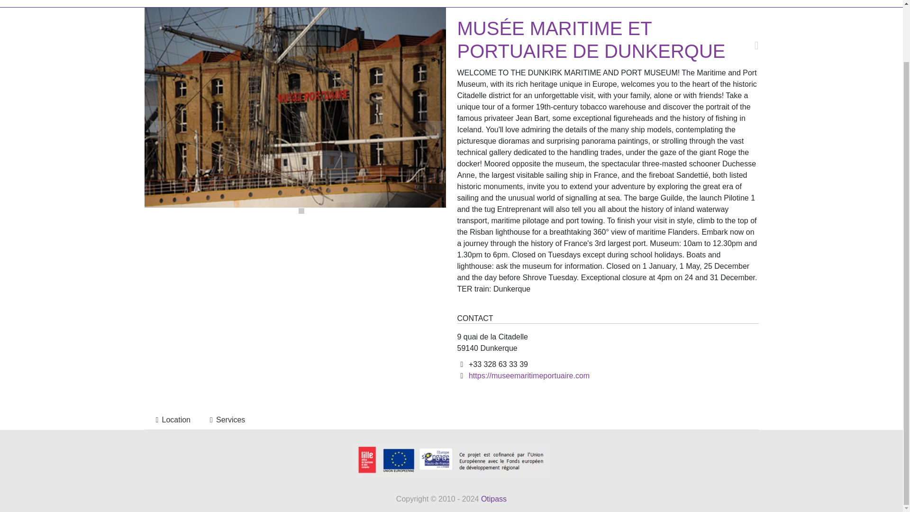 Image resolution: width=910 pixels, height=512 pixels. Describe the element at coordinates (435, 2) in the screenshot. I see `MOBILE APPS` at that location.